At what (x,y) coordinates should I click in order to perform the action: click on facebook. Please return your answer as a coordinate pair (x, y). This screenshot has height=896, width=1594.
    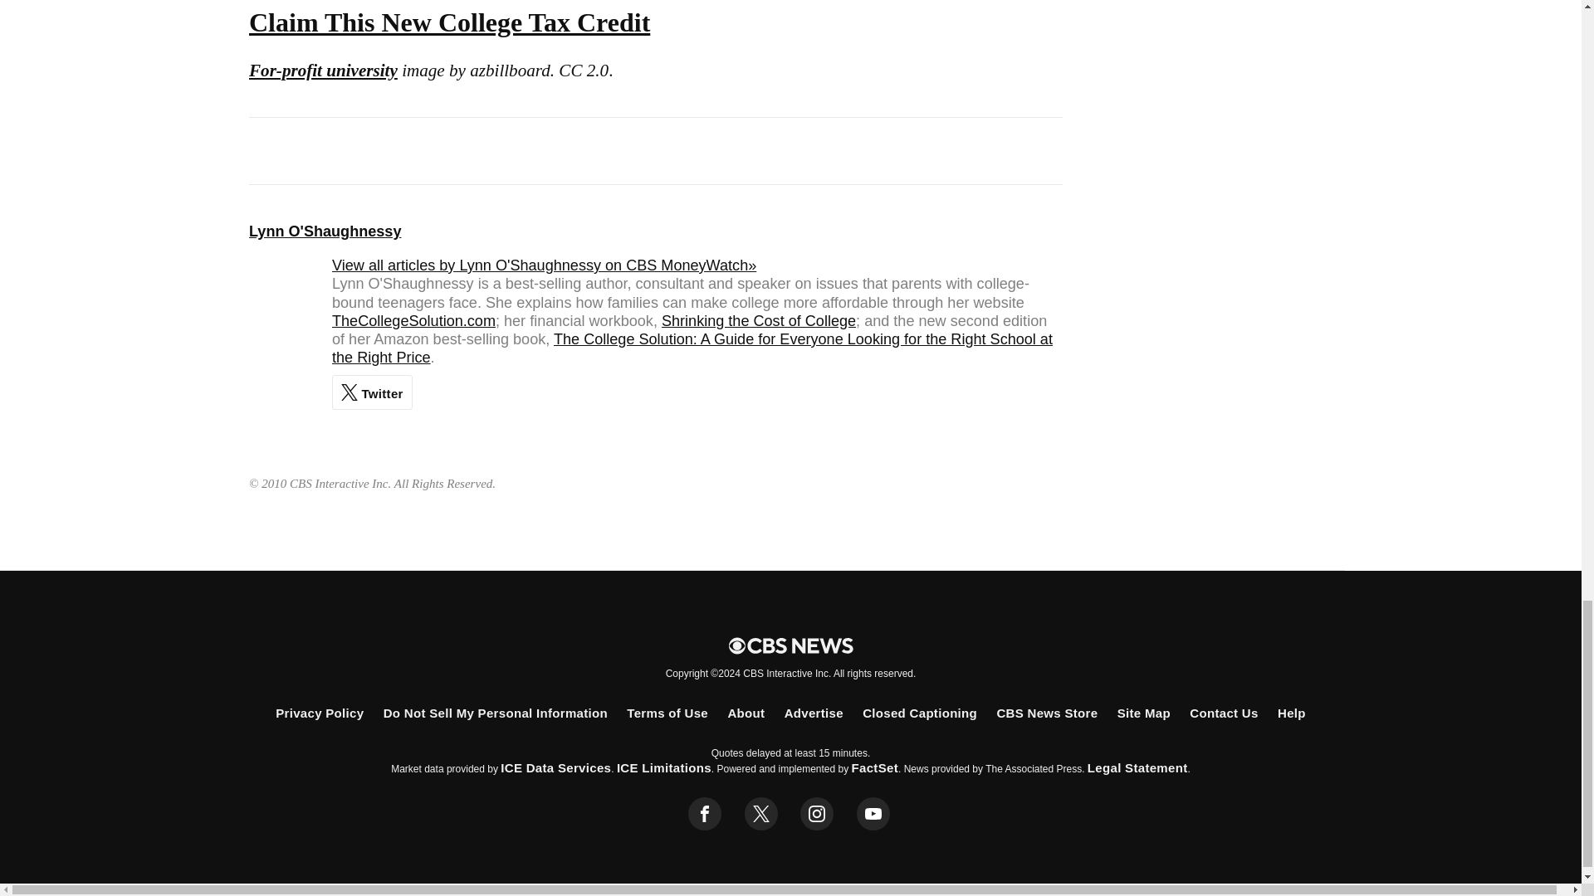
    Looking at the image, I should click on (705, 814).